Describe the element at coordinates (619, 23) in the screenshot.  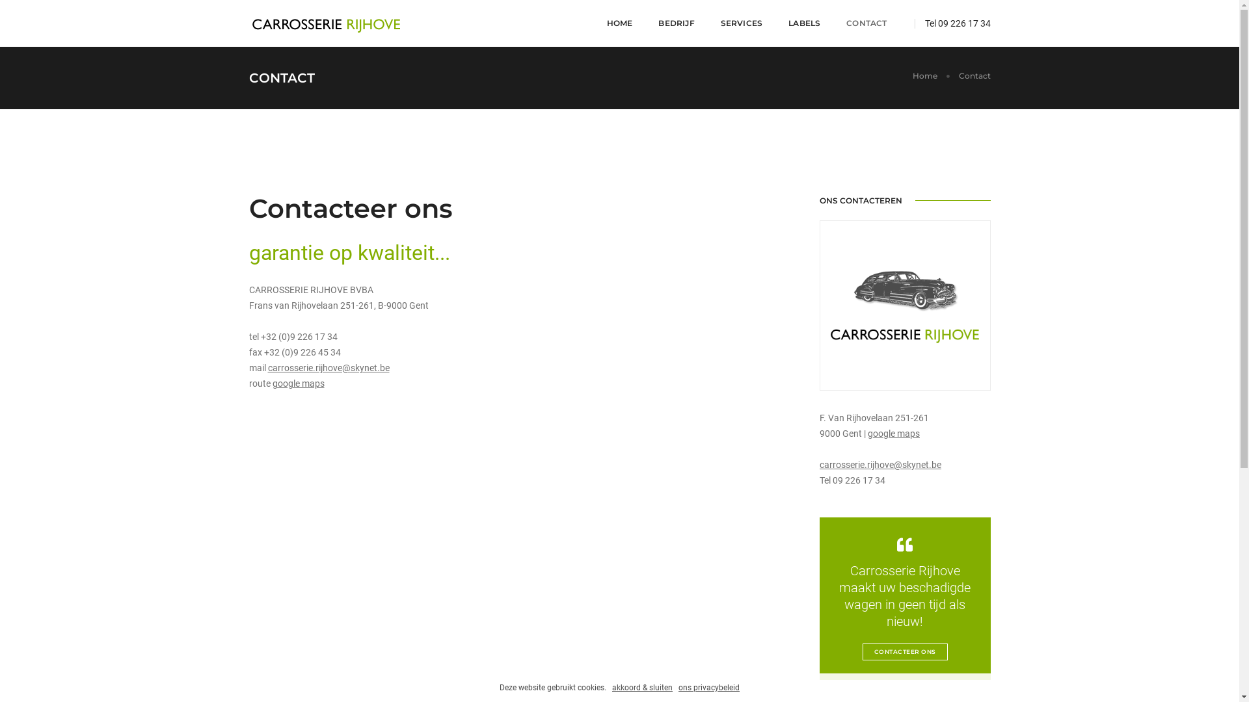
I see `HOME` at that location.